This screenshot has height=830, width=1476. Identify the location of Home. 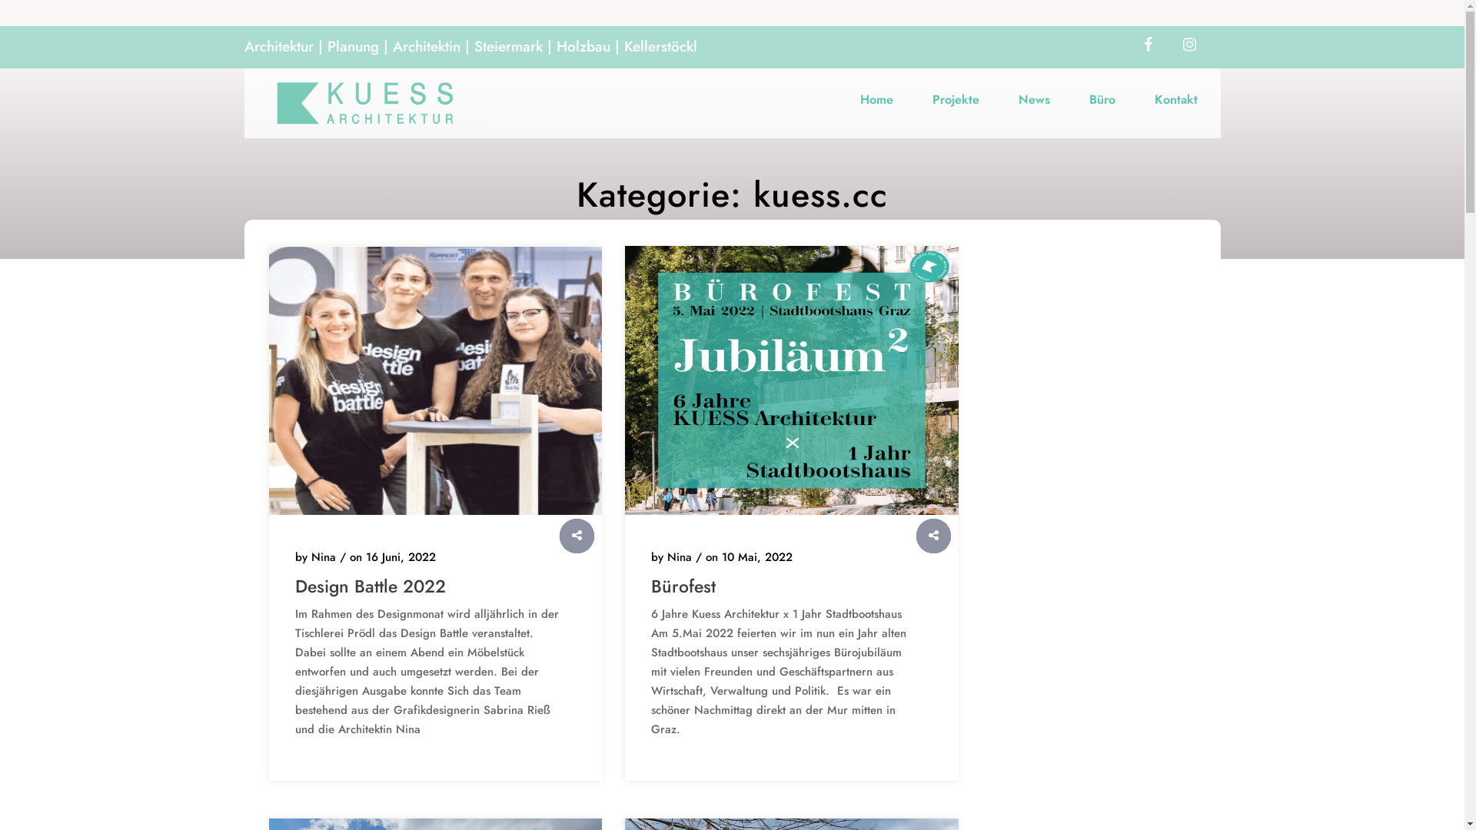
(876, 98).